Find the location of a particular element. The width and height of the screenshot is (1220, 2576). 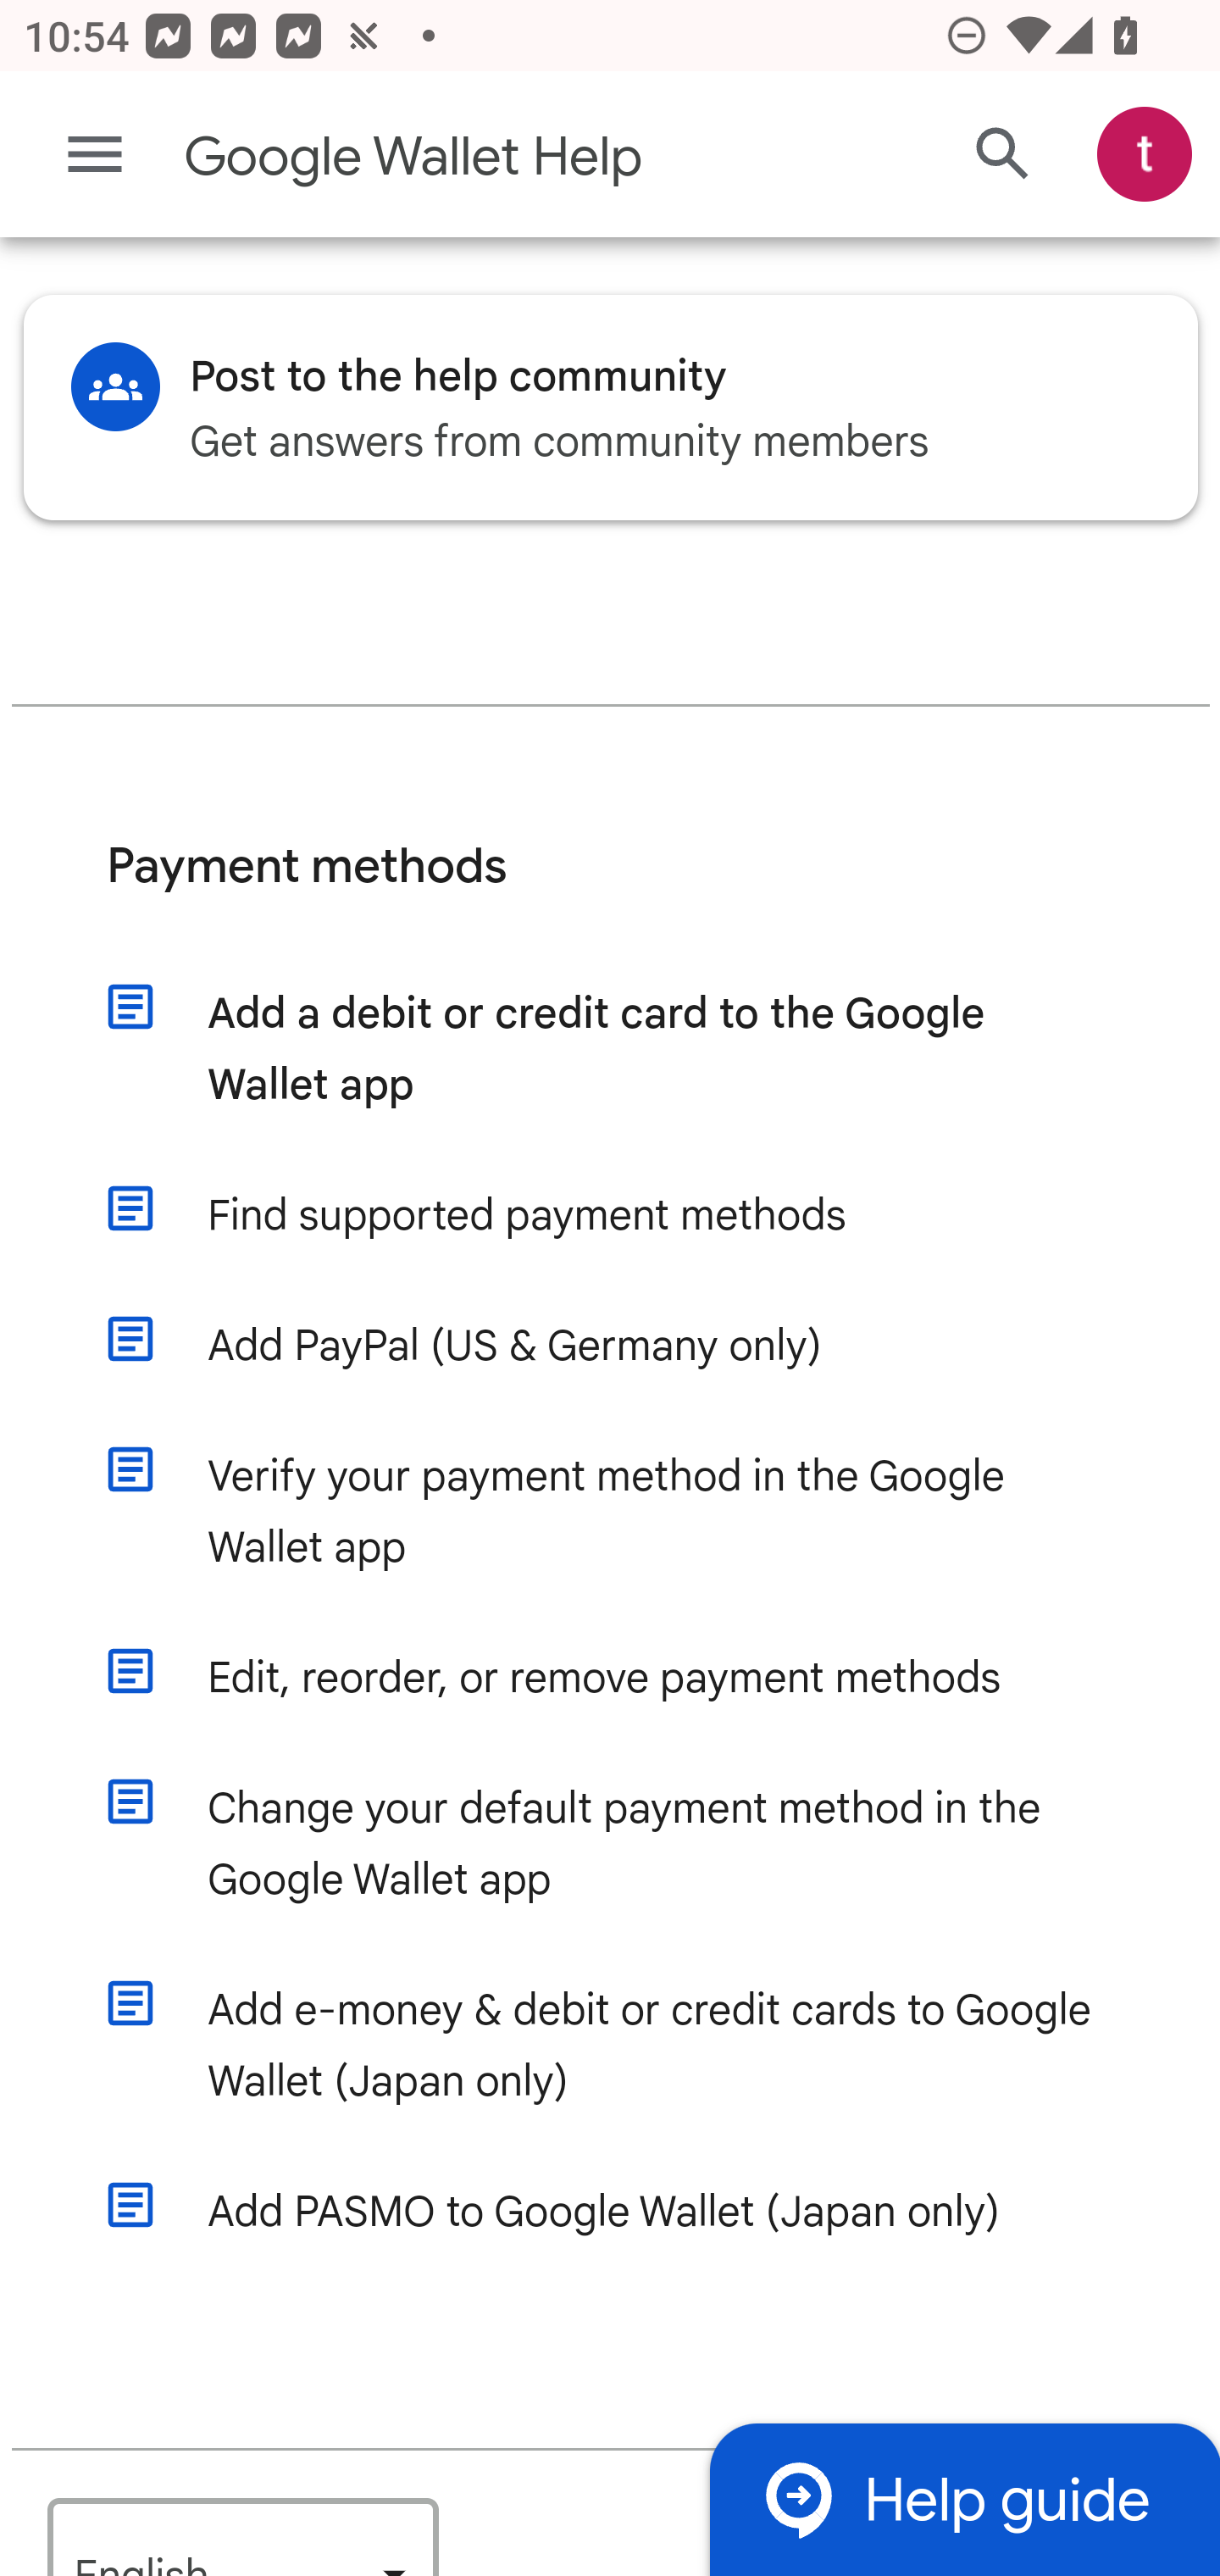

Main menu is located at coordinates (95, 154).